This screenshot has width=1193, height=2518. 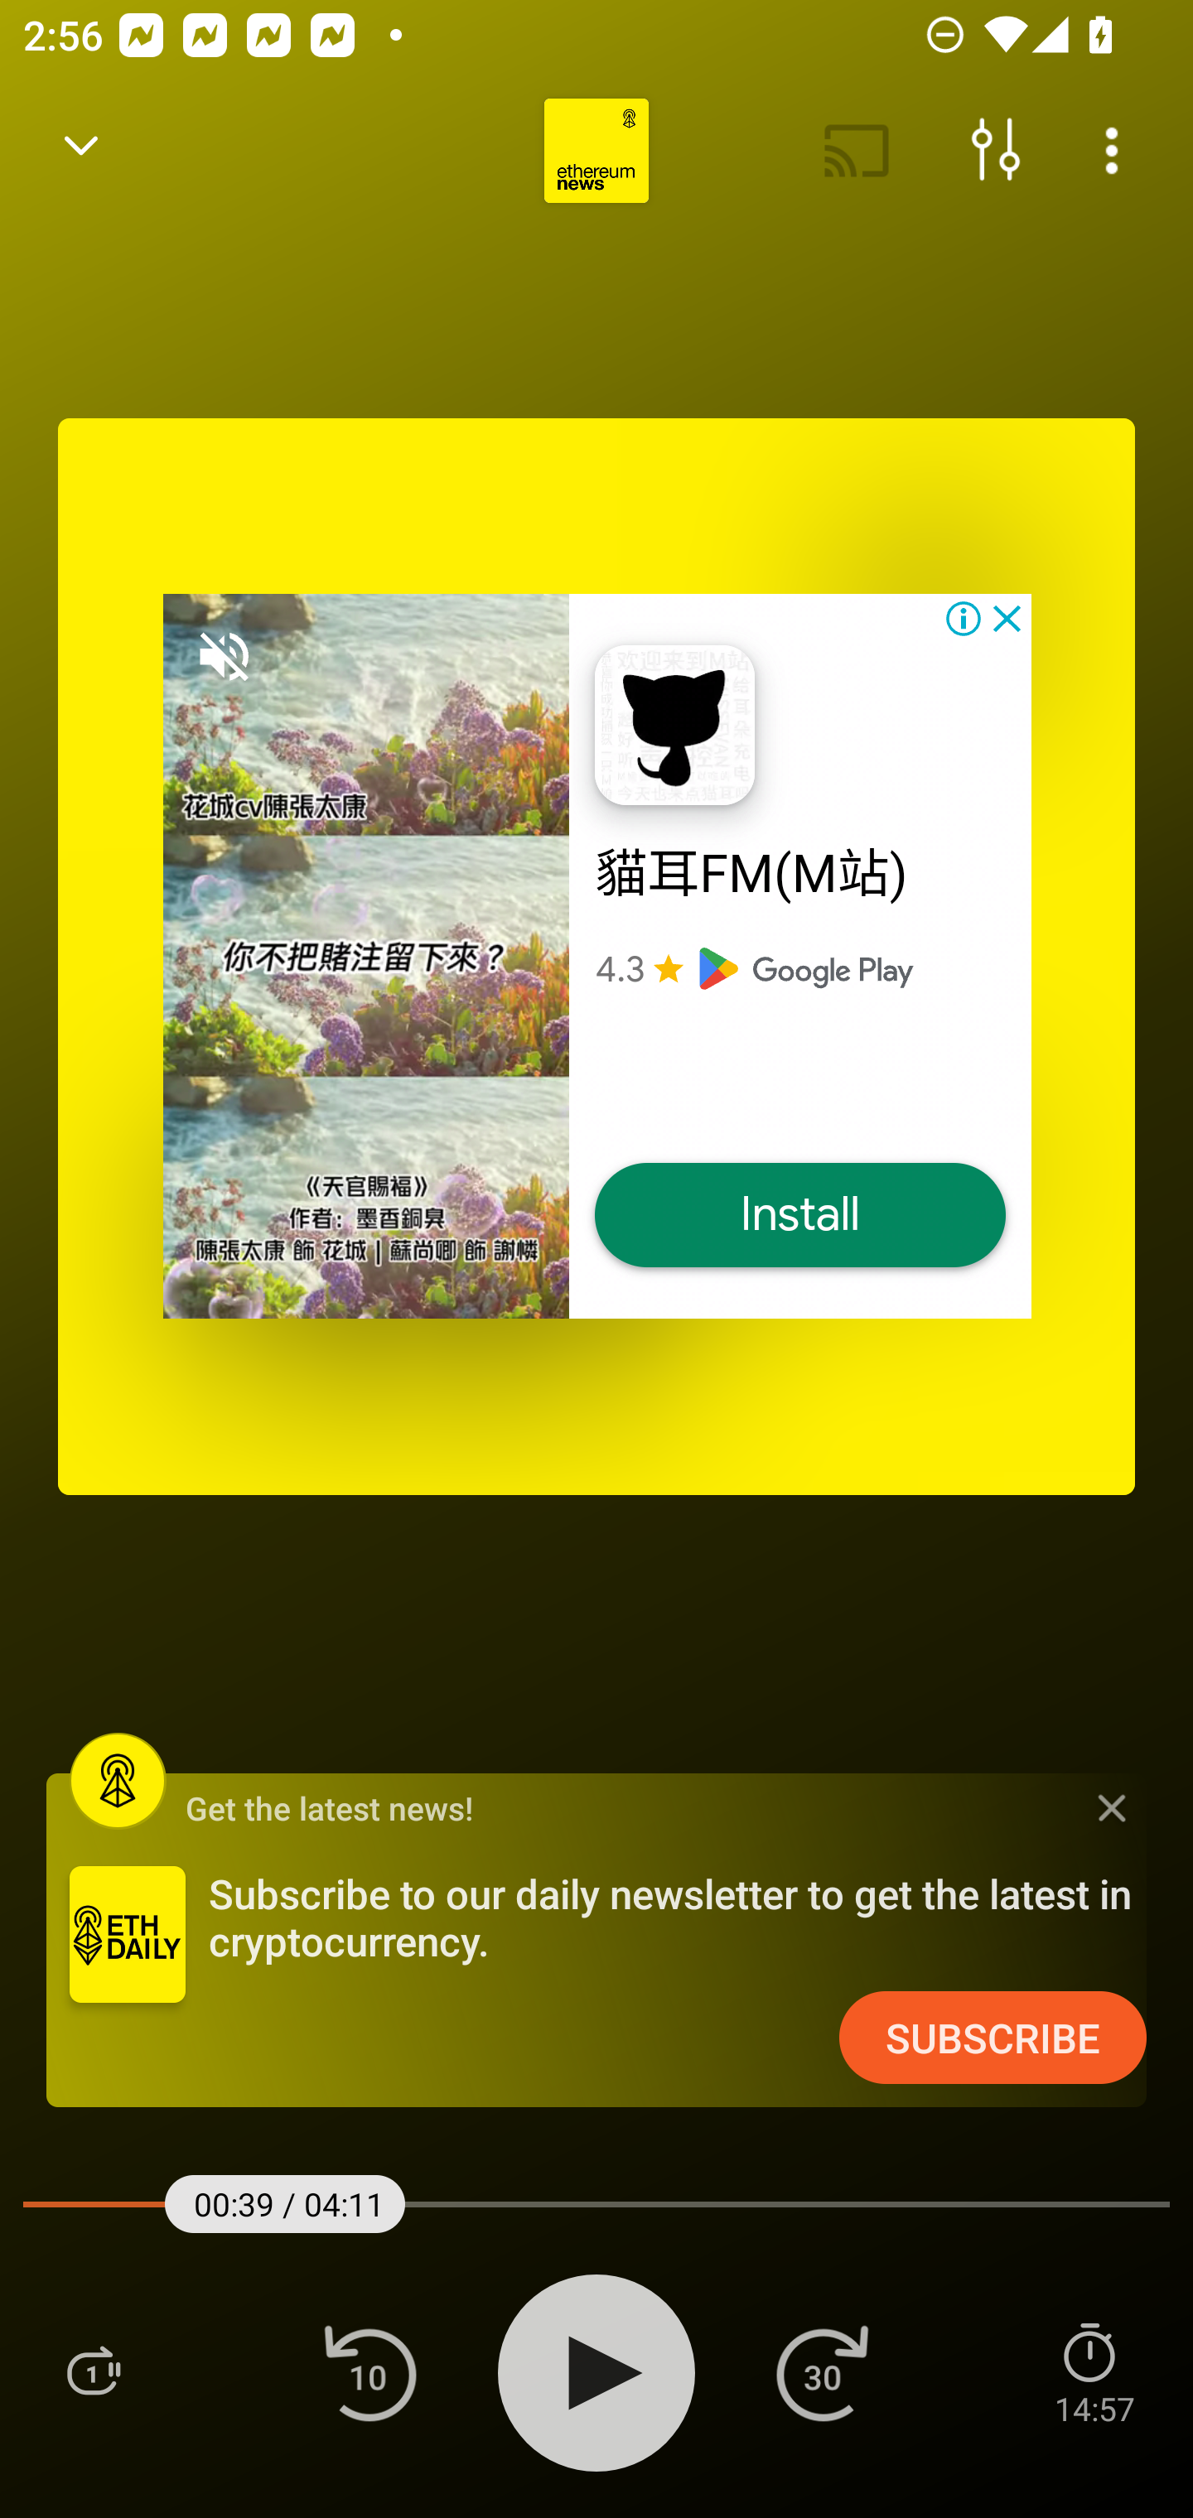 I want to click on Sleep Timer  14:57, so click(x=1094, y=2372).